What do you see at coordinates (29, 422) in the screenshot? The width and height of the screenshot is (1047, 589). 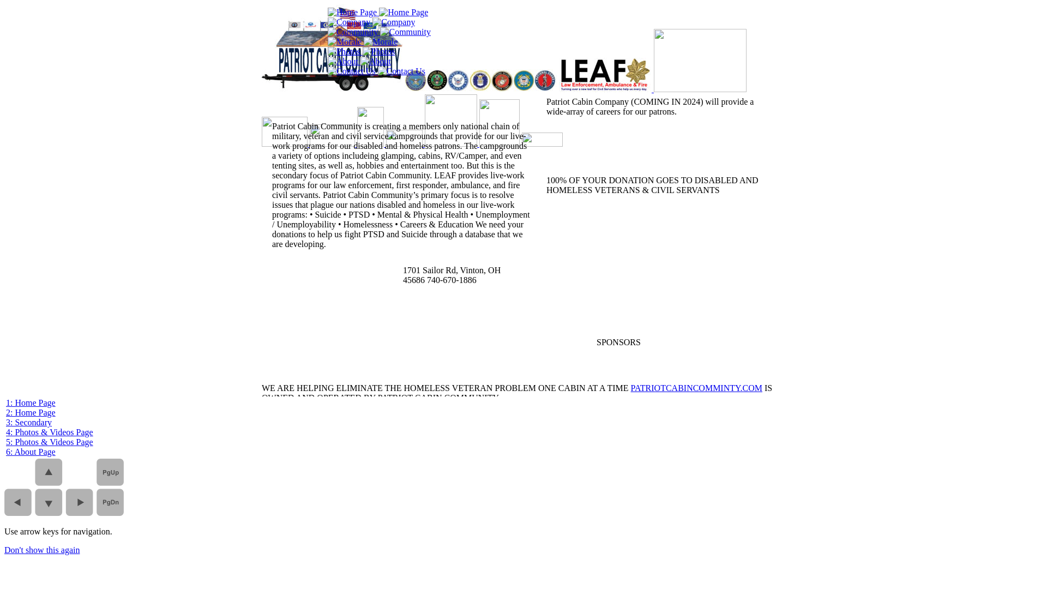 I see `3: Secondary` at bounding box center [29, 422].